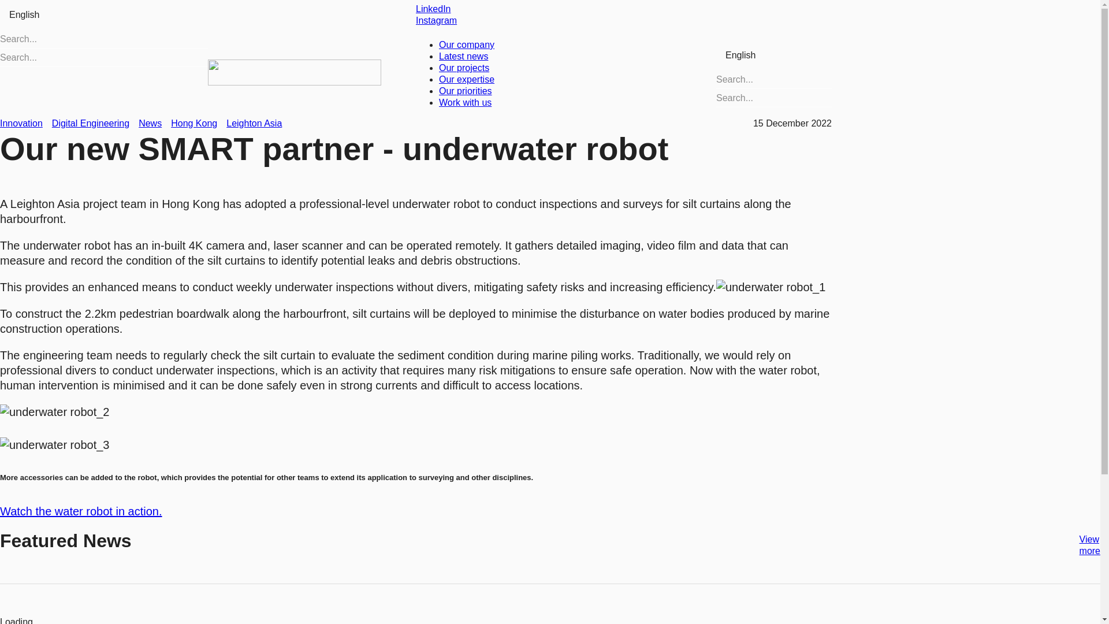  Describe the element at coordinates (150, 124) in the screenshot. I see `News` at that location.